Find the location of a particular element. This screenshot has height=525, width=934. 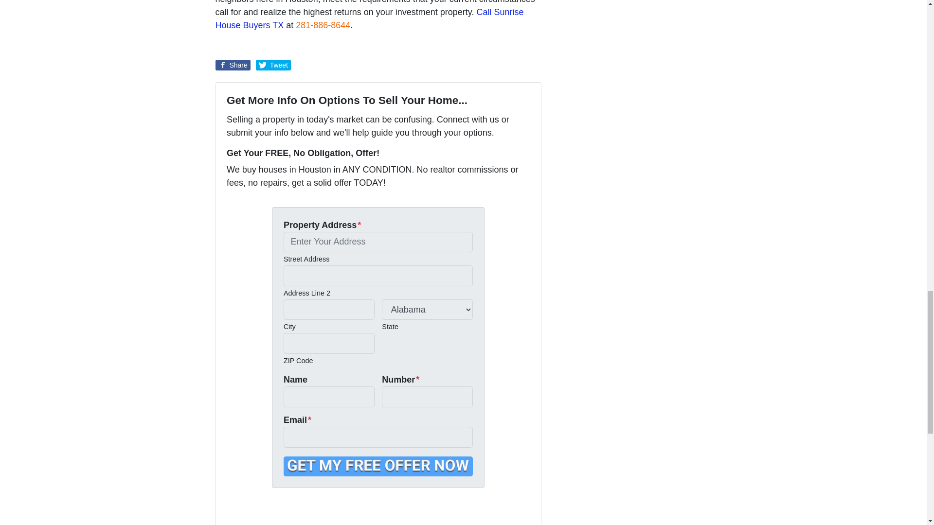

Instagram is located at coordinates (287, 511).